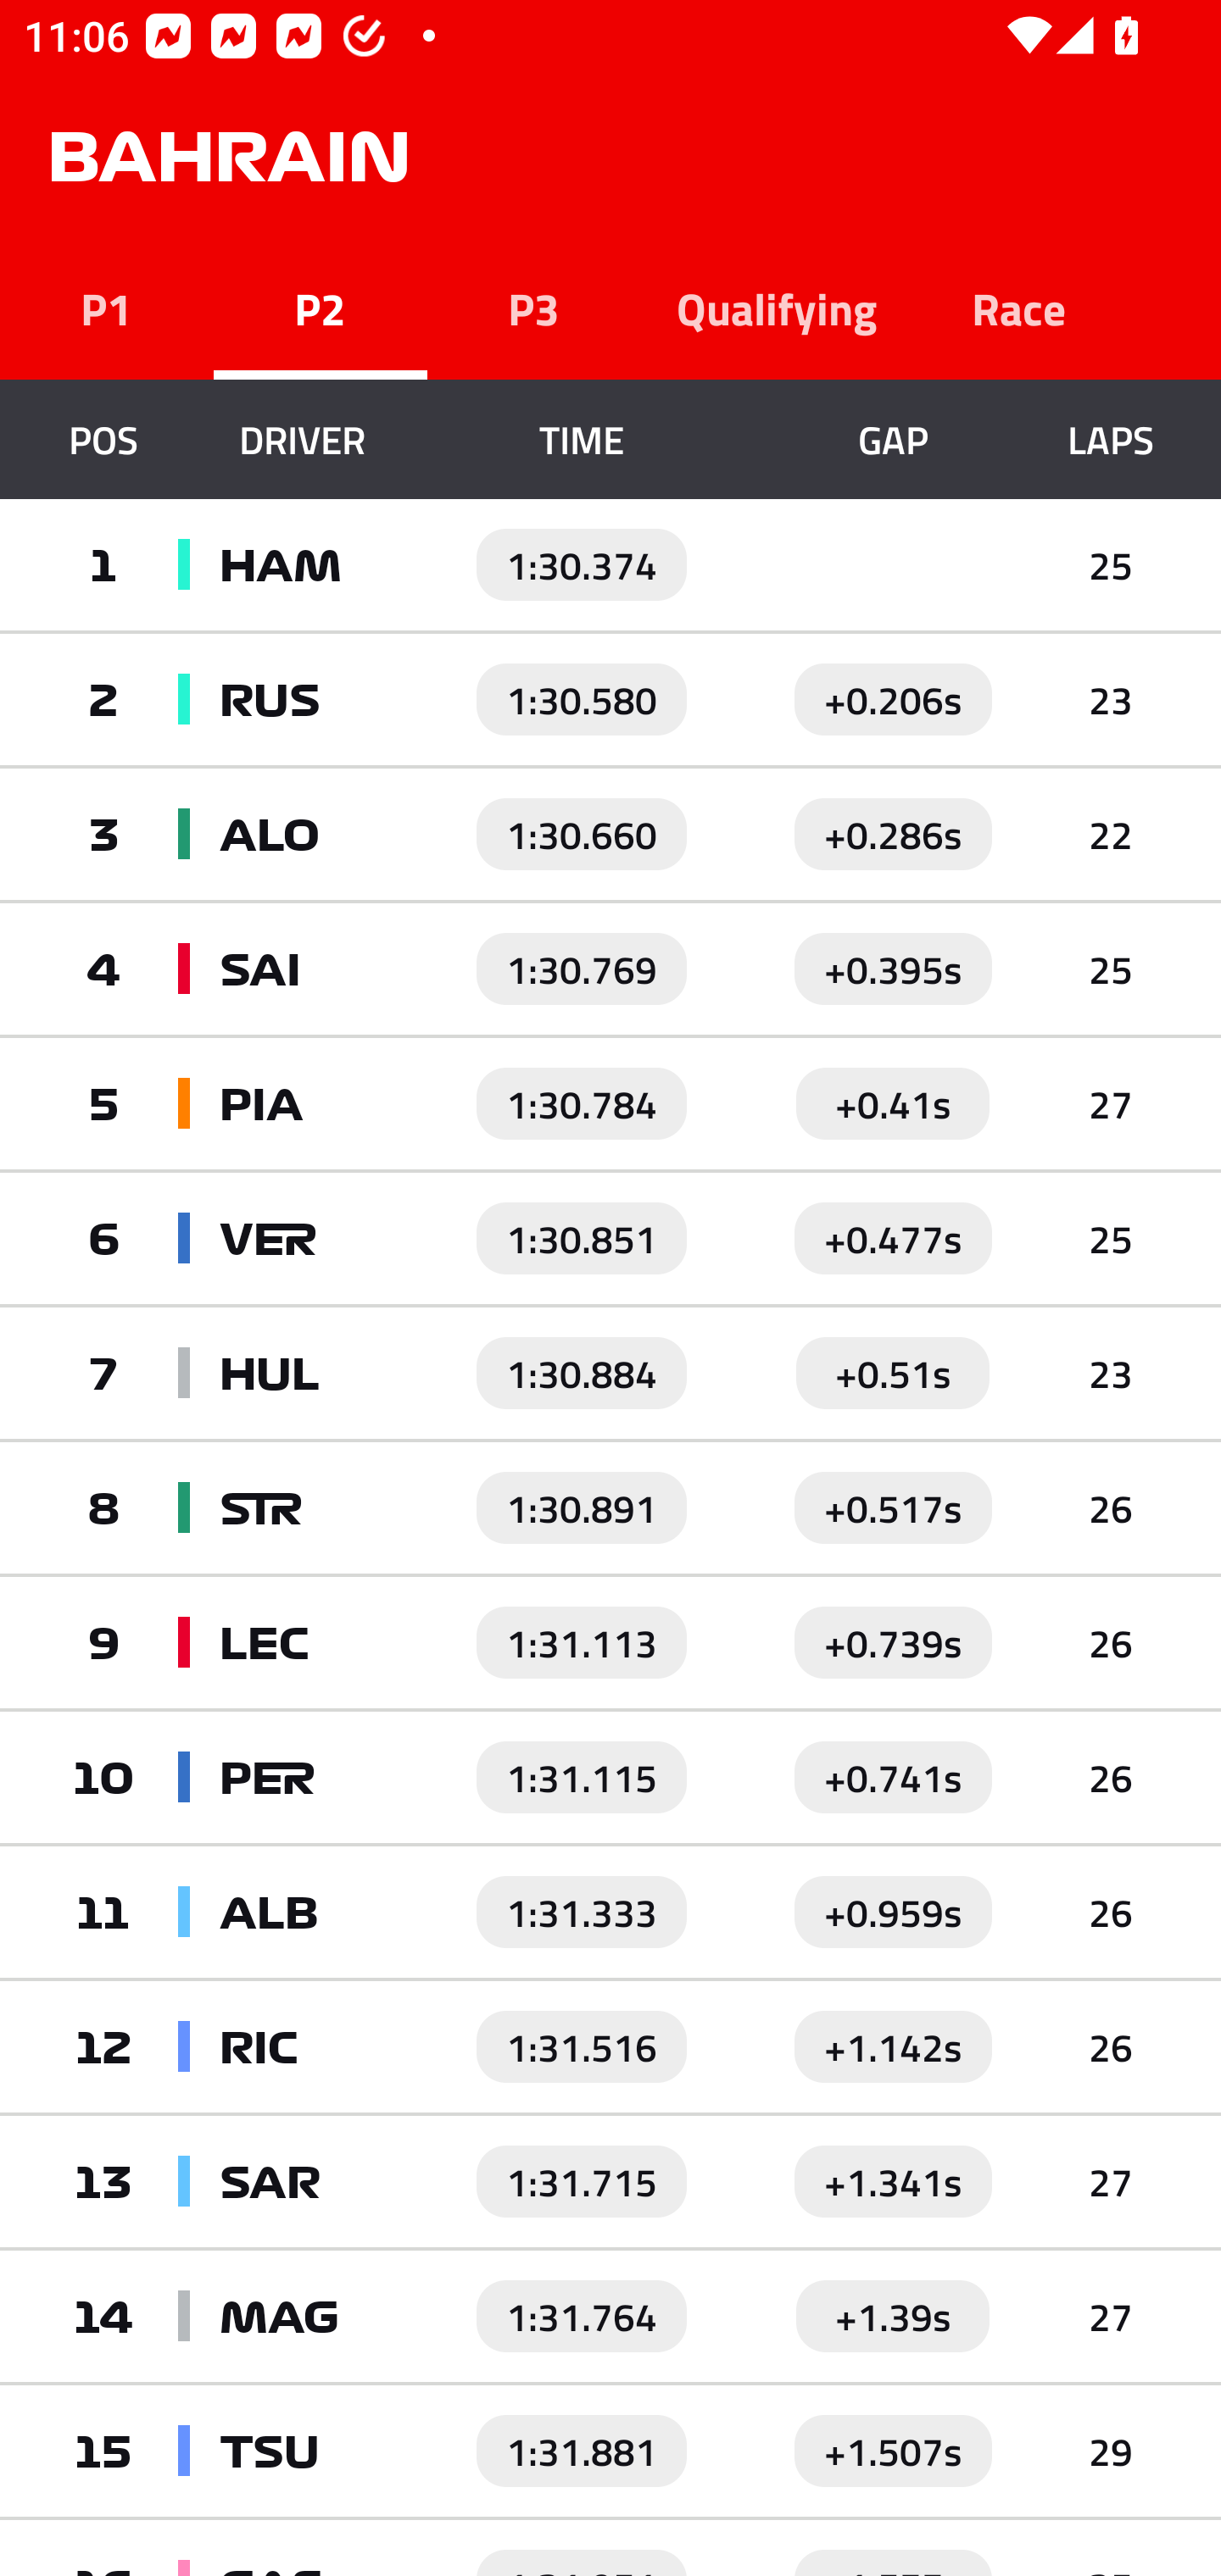  What do you see at coordinates (534, 307) in the screenshot?
I see `P3` at bounding box center [534, 307].